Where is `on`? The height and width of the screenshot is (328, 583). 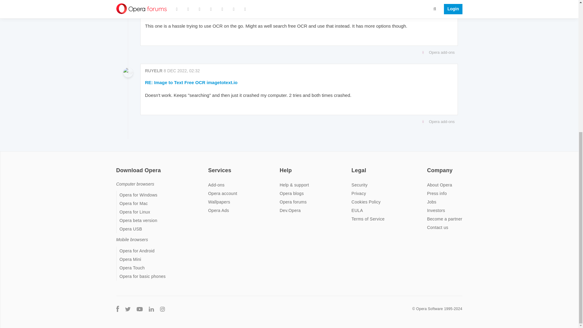
on is located at coordinates (210, 166).